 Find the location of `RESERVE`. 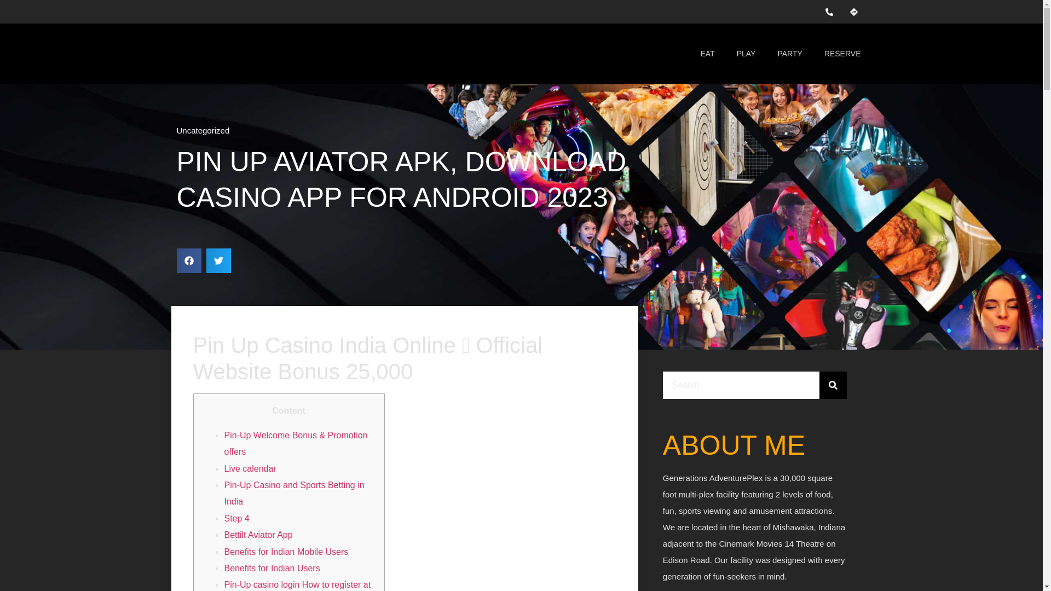

RESERVE is located at coordinates (843, 54).